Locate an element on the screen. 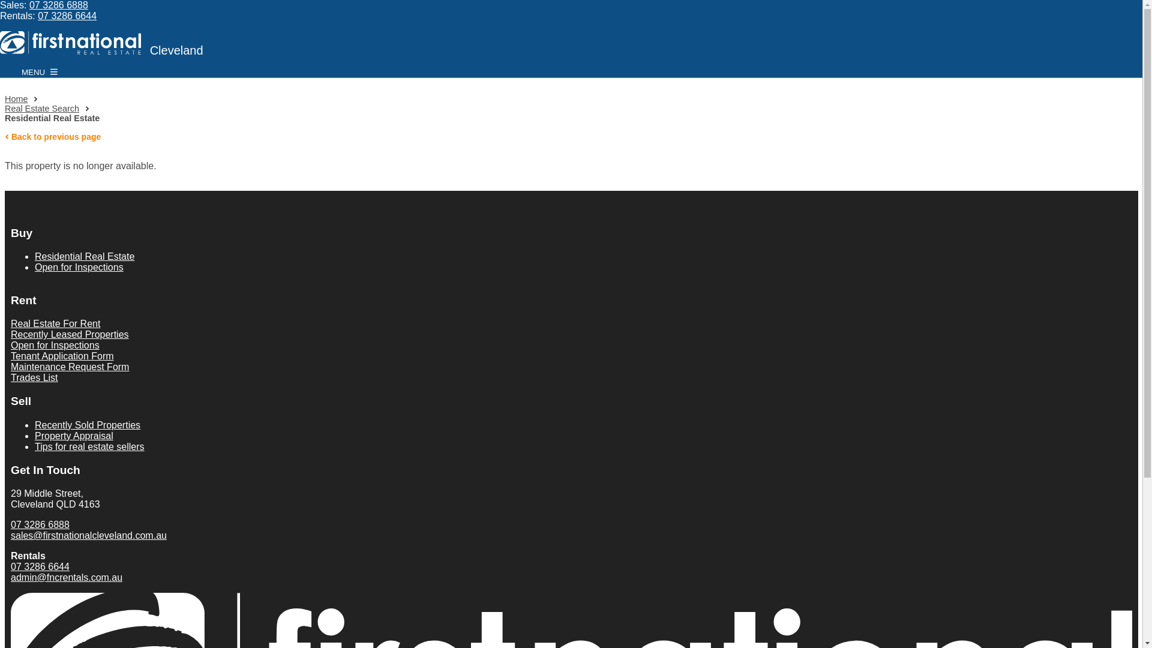 The width and height of the screenshot is (1152, 648). 07 3286 6888 is located at coordinates (40, 524).